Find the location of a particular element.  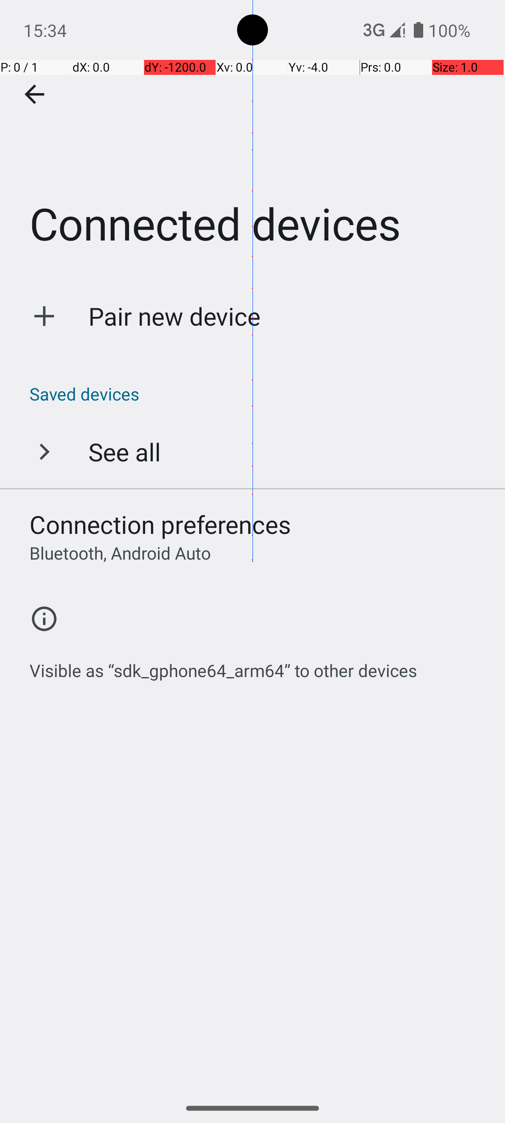

Saved devices is located at coordinates (257, 394).